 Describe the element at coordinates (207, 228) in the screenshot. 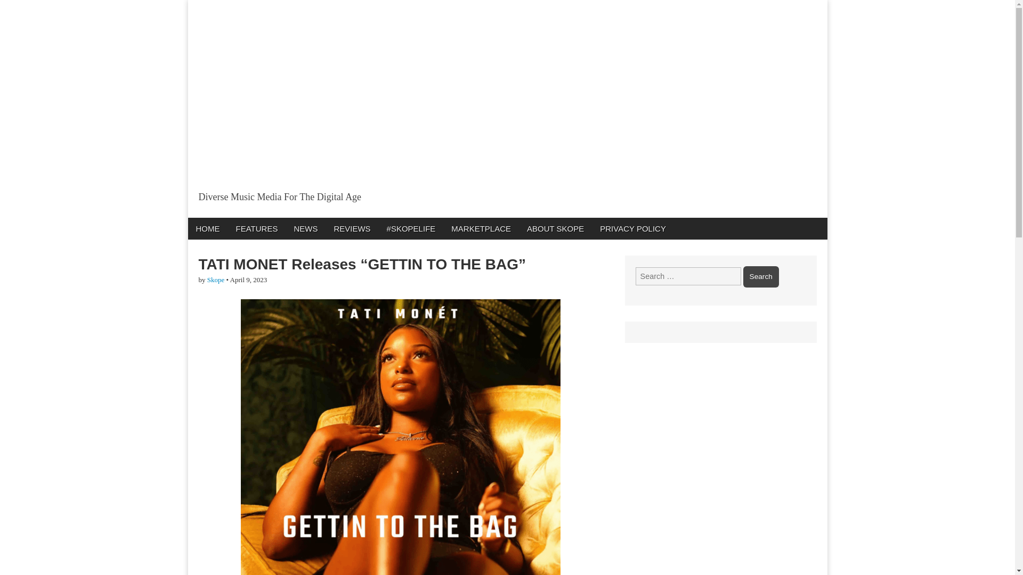

I see `HOME` at that location.